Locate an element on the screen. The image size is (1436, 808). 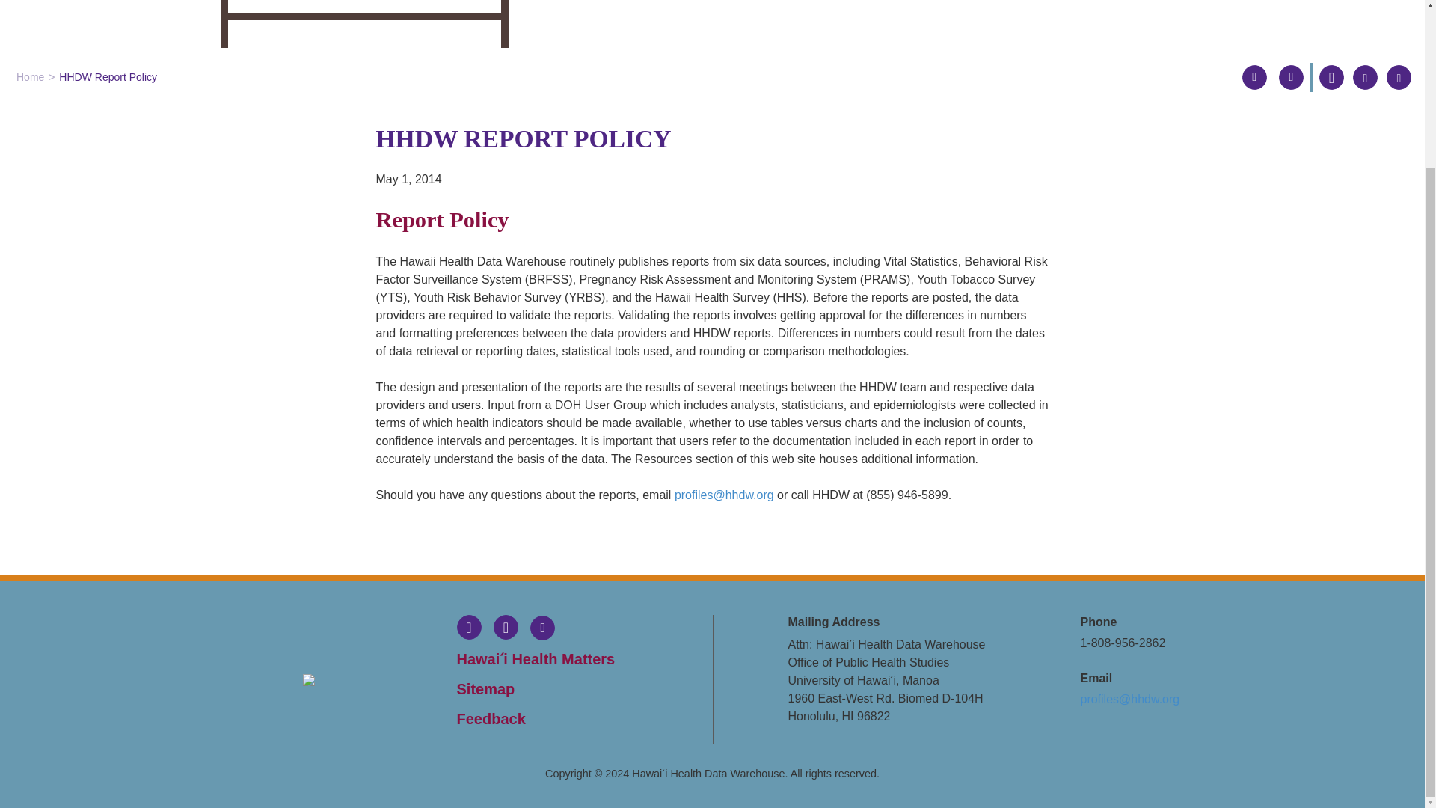
Share this page on Twitter is located at coordinates (1364, 77).